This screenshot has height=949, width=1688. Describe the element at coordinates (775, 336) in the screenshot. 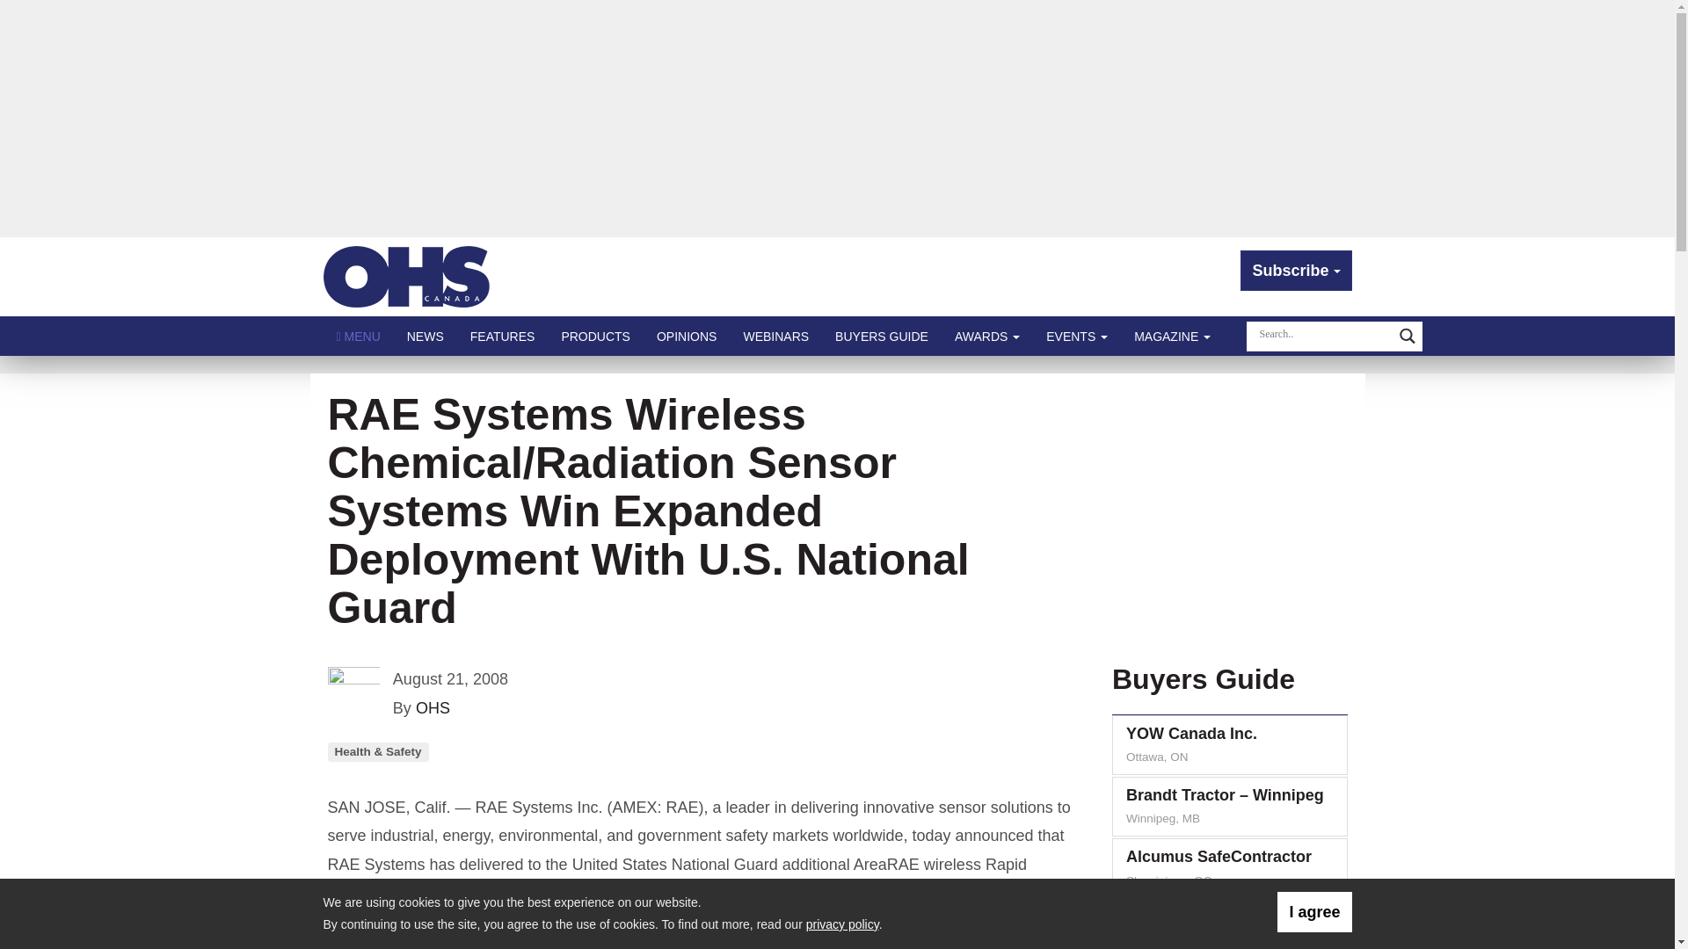

I see `WEBINARS` at that location.